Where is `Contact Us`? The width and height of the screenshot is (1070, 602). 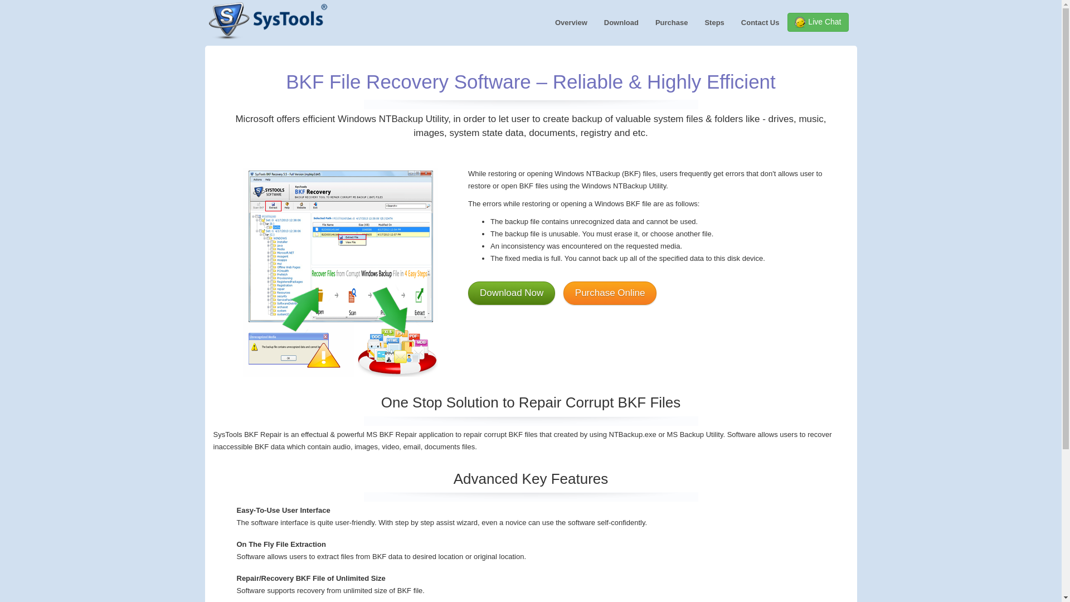 Contact Us is located at coordinates (760, 23).